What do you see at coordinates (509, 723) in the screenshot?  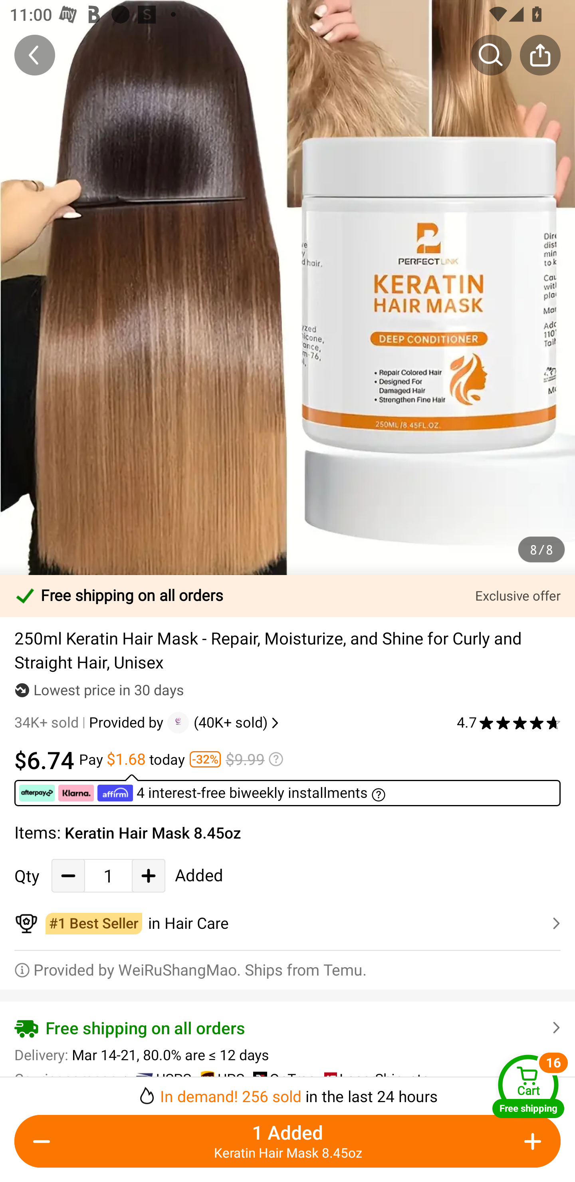 I see `4.7` at bounding box center [509, 723].